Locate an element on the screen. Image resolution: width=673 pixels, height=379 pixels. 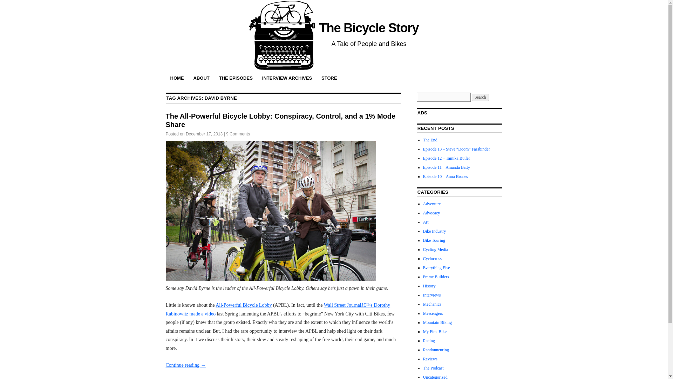
INTERVIEW ARCHIVES is located at coordinates (287, 78).